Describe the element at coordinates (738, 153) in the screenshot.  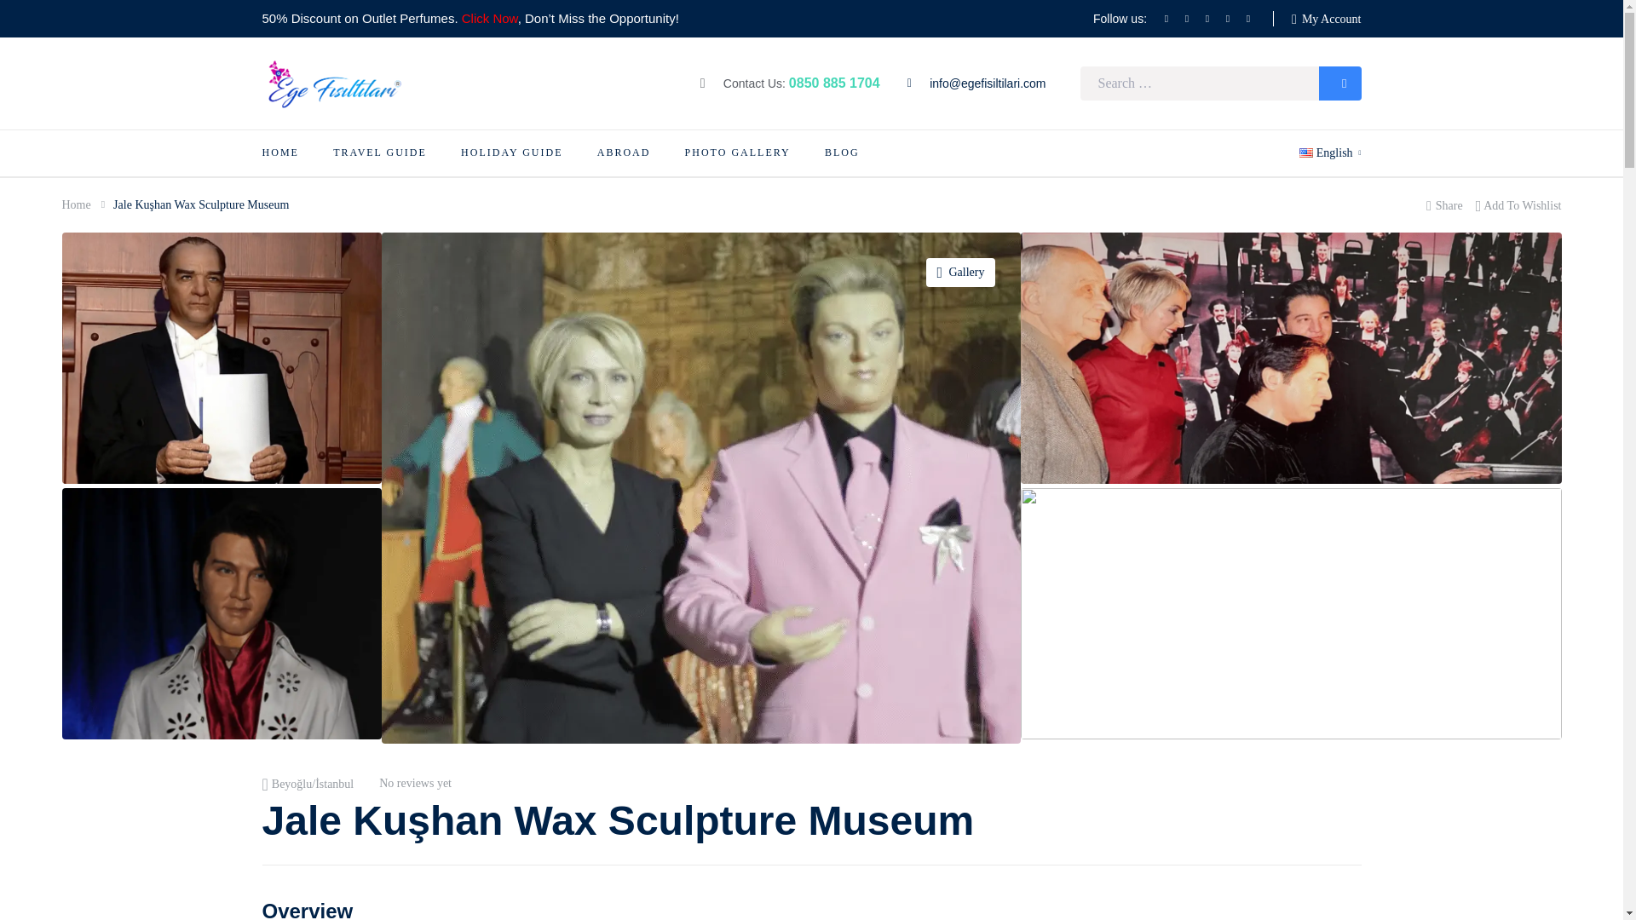
I see `PHOTO GALLERY` at that location.